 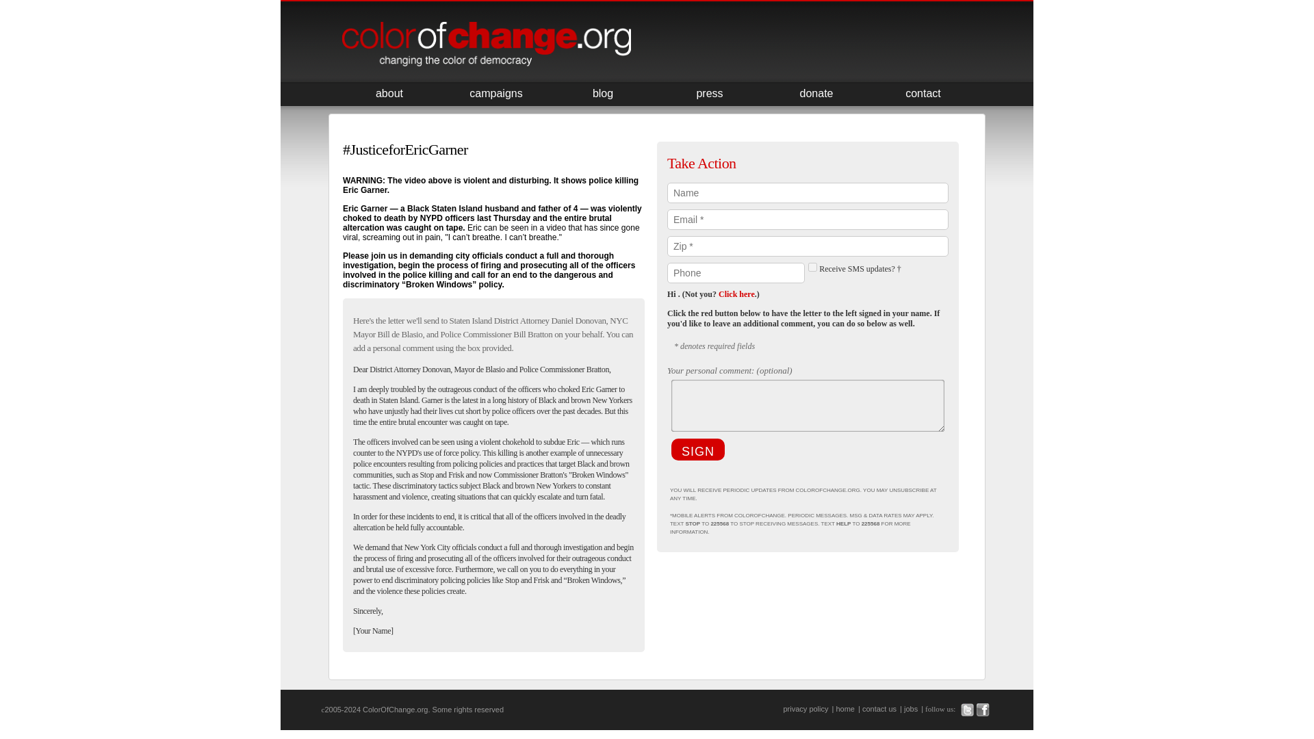 I want to click on contact, so click(x=923, y=93).